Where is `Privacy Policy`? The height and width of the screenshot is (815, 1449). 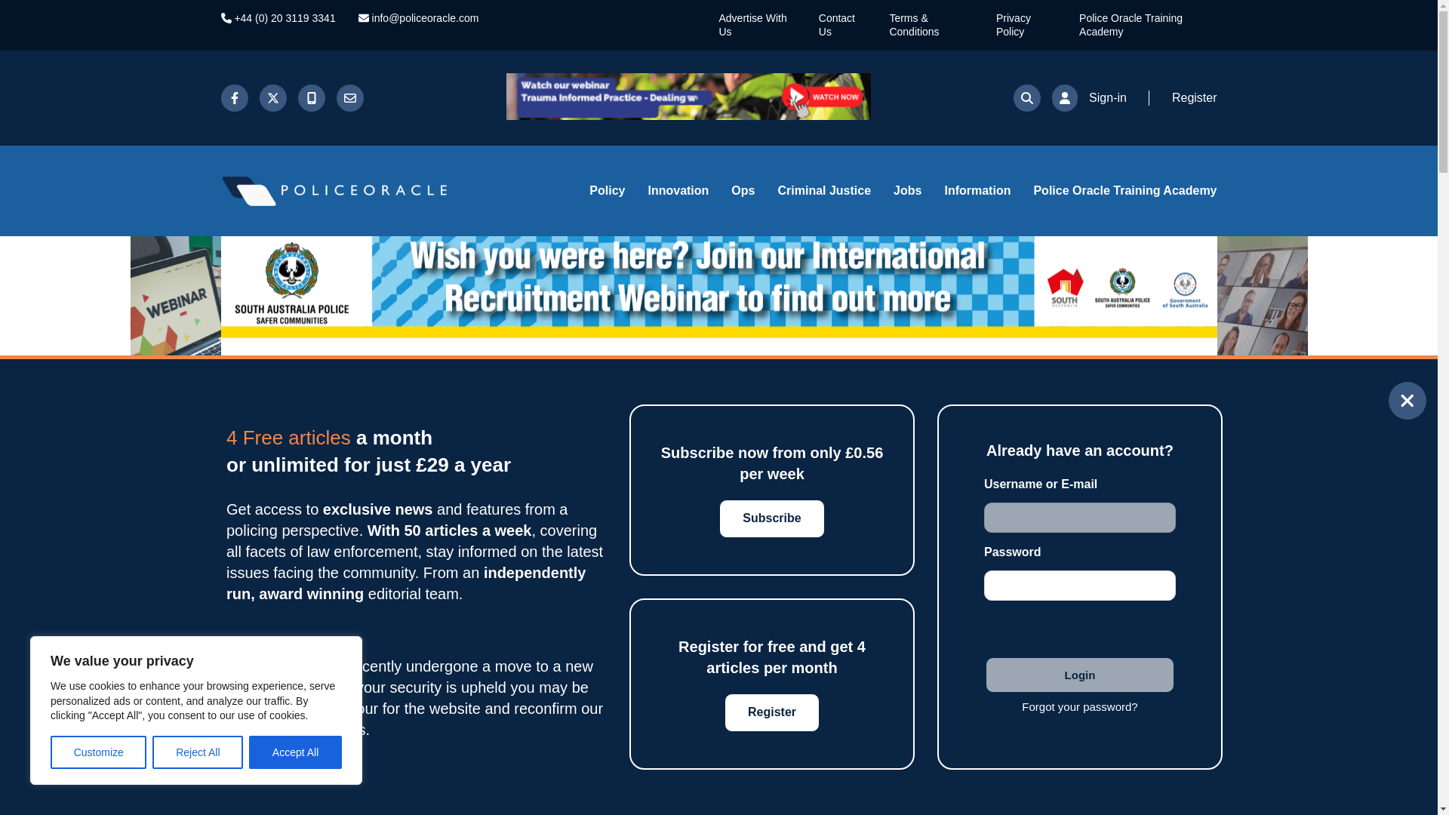
Privacy Policy is located at coordinates (1013, 24).